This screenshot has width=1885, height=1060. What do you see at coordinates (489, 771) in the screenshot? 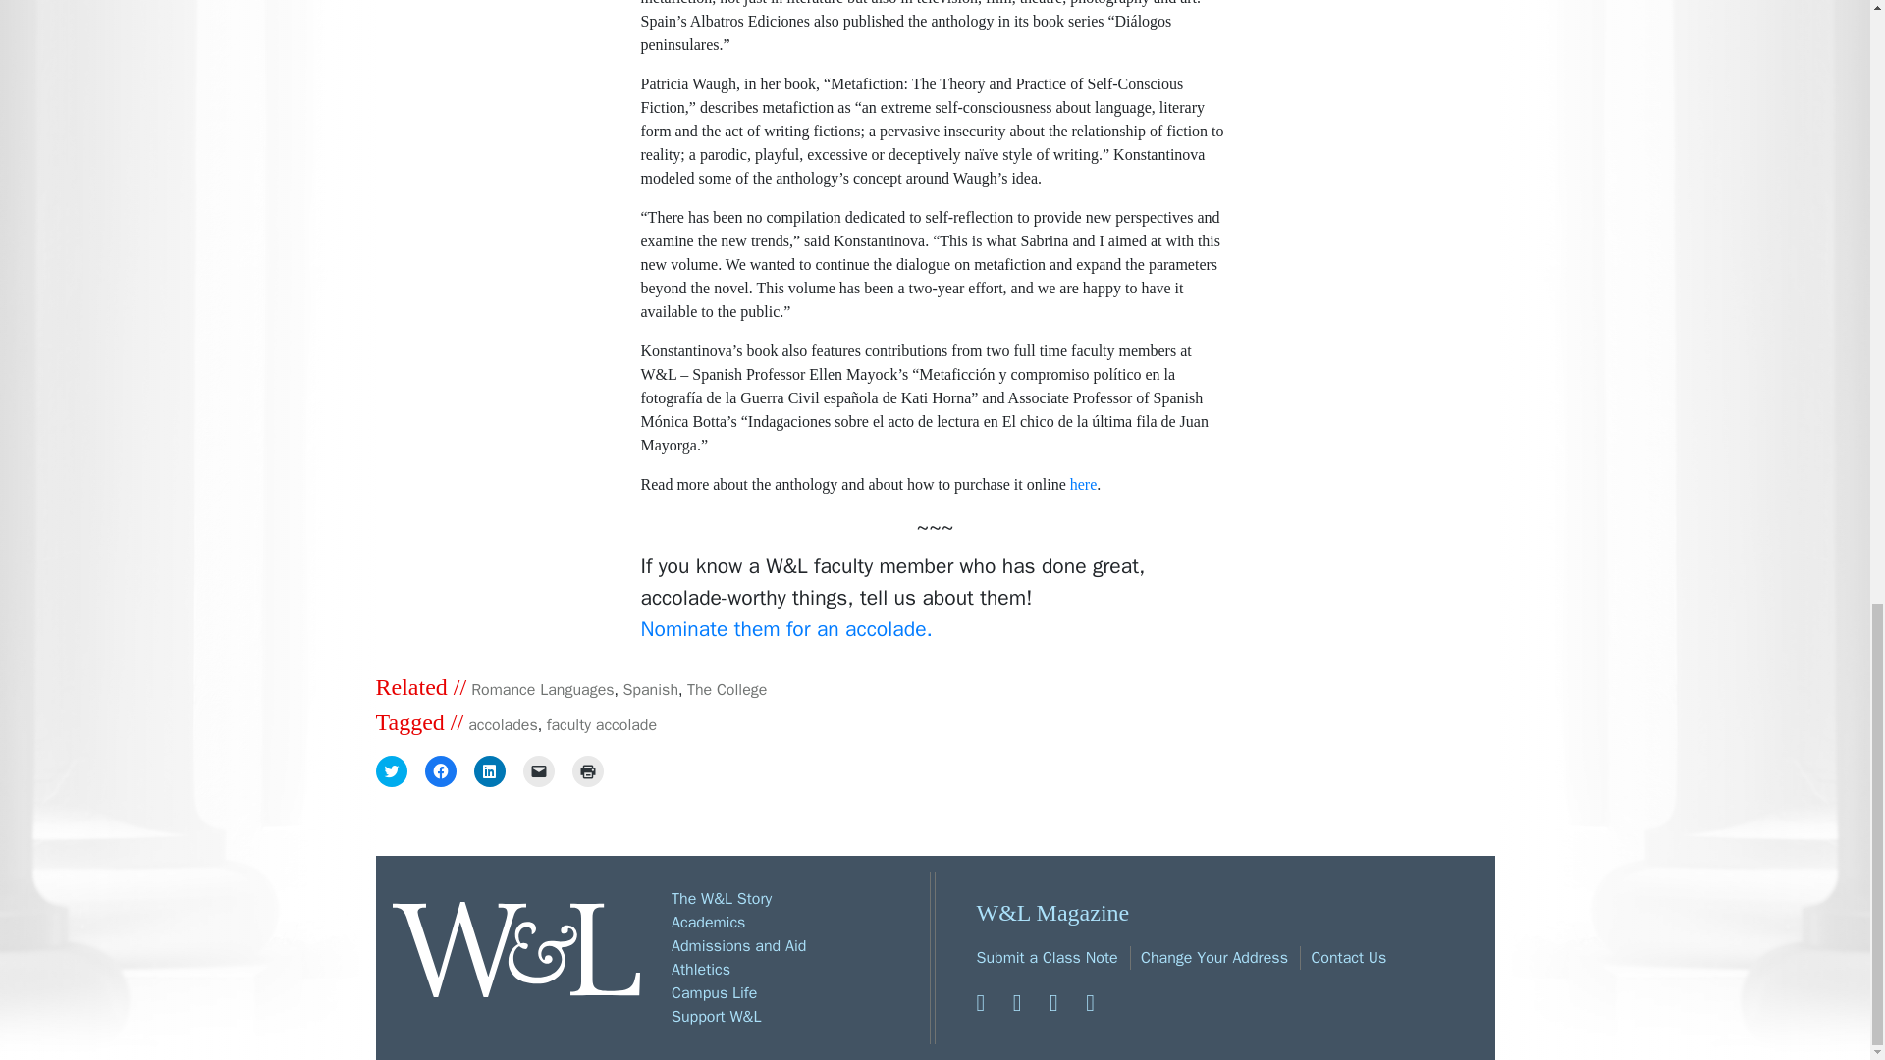
I see `Click to share on LinkedIn` at bounding box center [489, 771].